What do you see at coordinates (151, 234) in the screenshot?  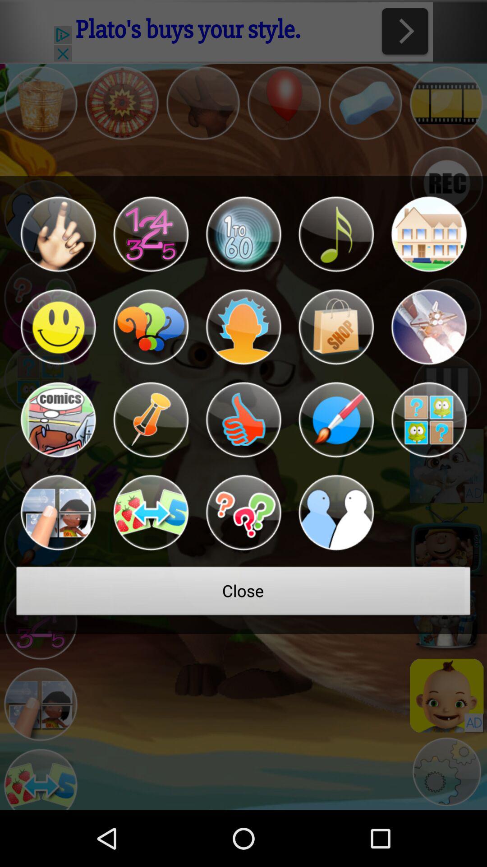 I see `select numbers` at bounding box center [151, 234].